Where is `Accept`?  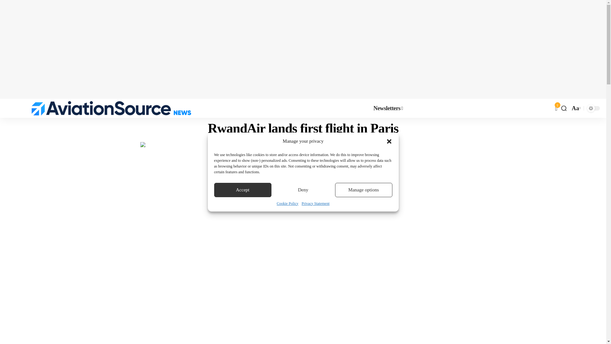
Accept is located at coordinates (242, 190).